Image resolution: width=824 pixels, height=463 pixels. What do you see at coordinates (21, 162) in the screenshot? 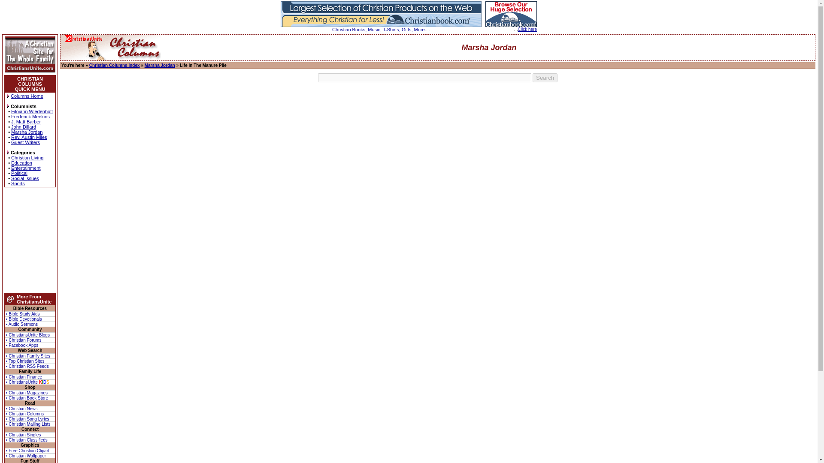
I see `Education` at bounding box center [21, 162].